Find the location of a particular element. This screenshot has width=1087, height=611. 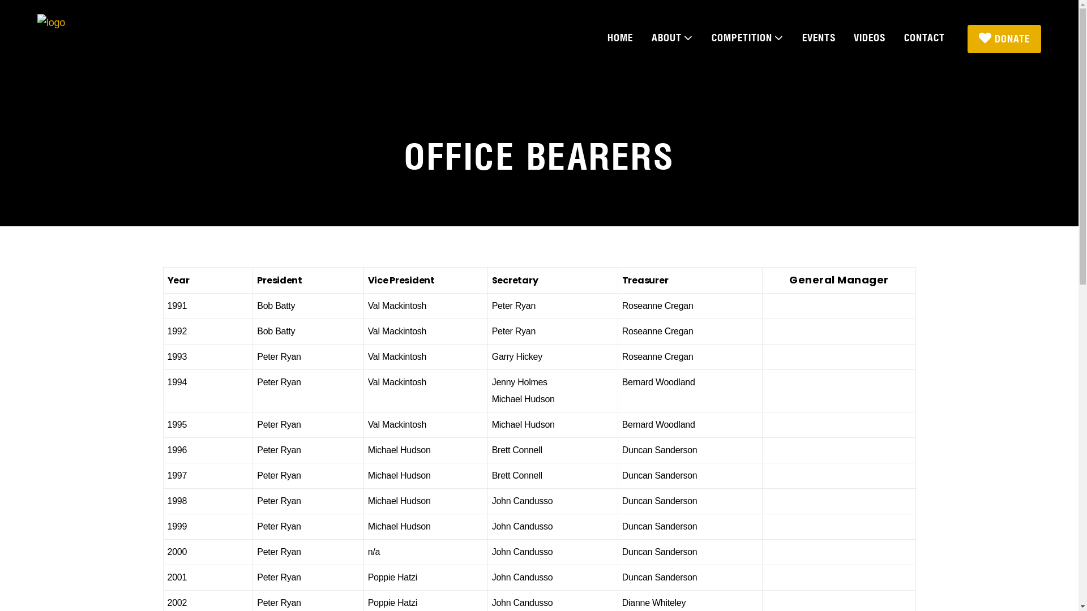

HOME is located at coordinates (620, 44).